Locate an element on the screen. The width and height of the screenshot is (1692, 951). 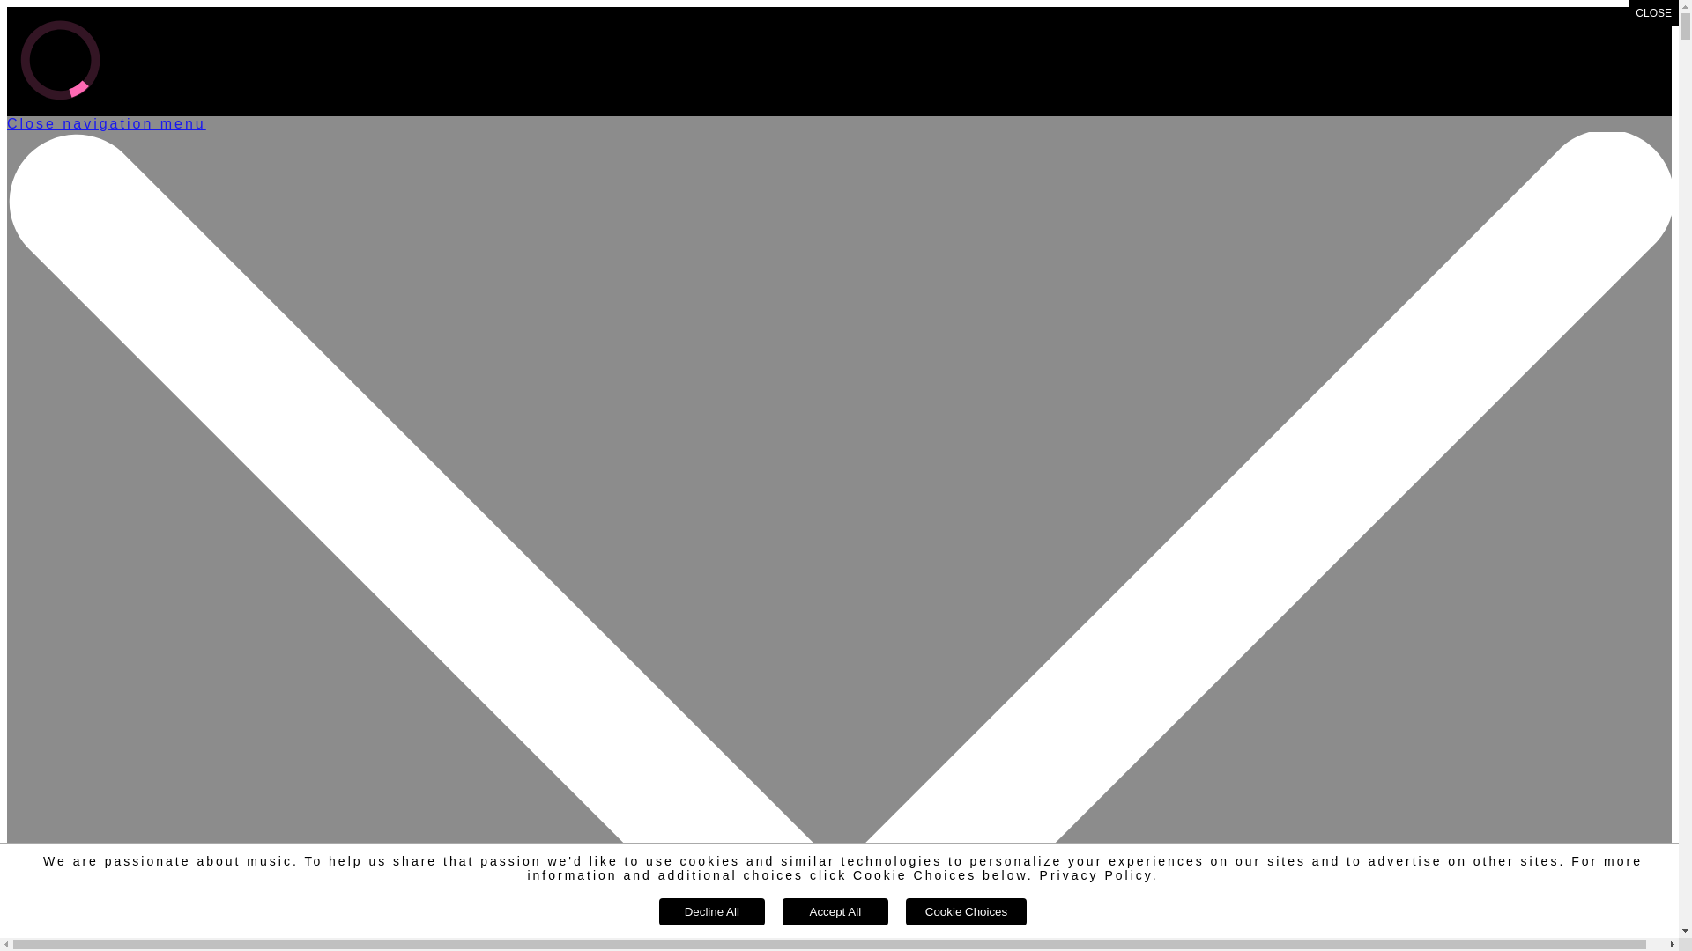
Cookie Choices is located at coordinates (966, 912).